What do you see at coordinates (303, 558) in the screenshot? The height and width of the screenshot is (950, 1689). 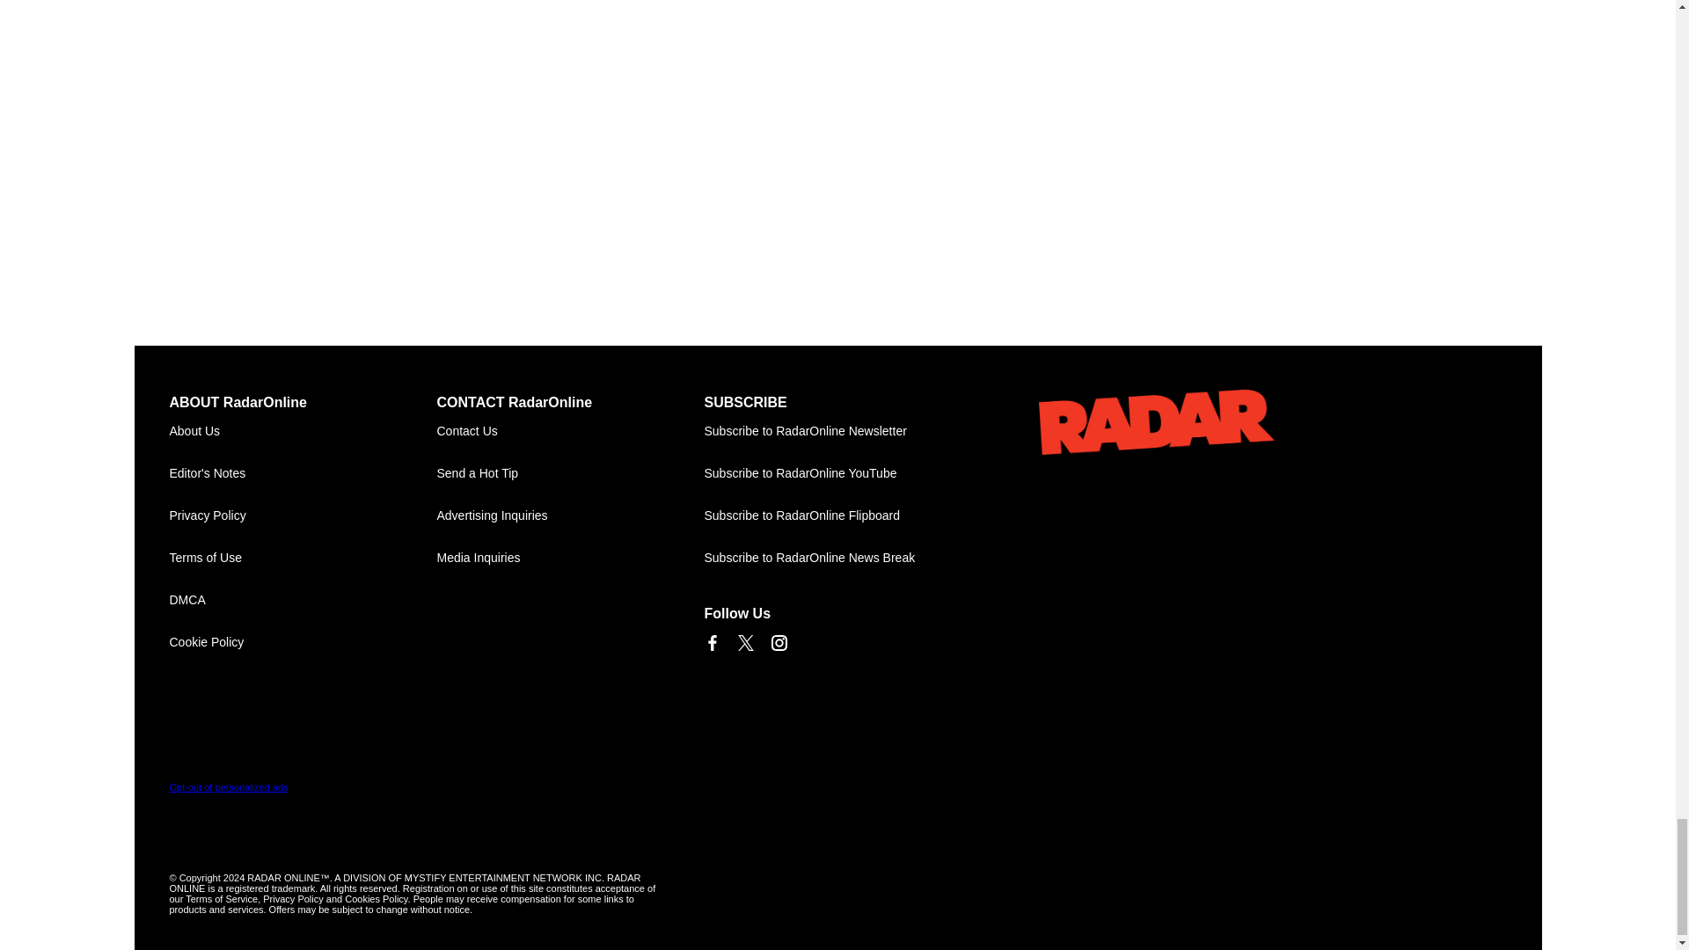 I see `Terms of Use` at bounding box center [303, 558].